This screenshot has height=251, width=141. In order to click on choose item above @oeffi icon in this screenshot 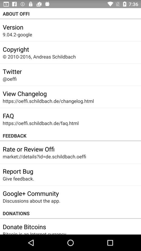, I will do `click(12, 71)`.